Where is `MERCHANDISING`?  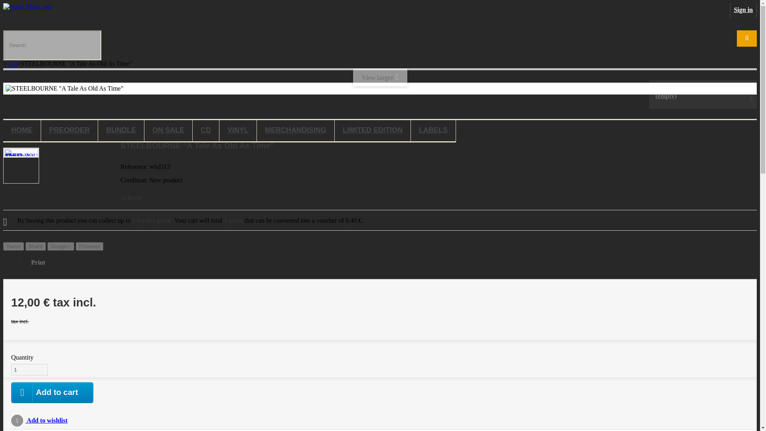 MERCHANDISING is located at coordinates (295, 131).